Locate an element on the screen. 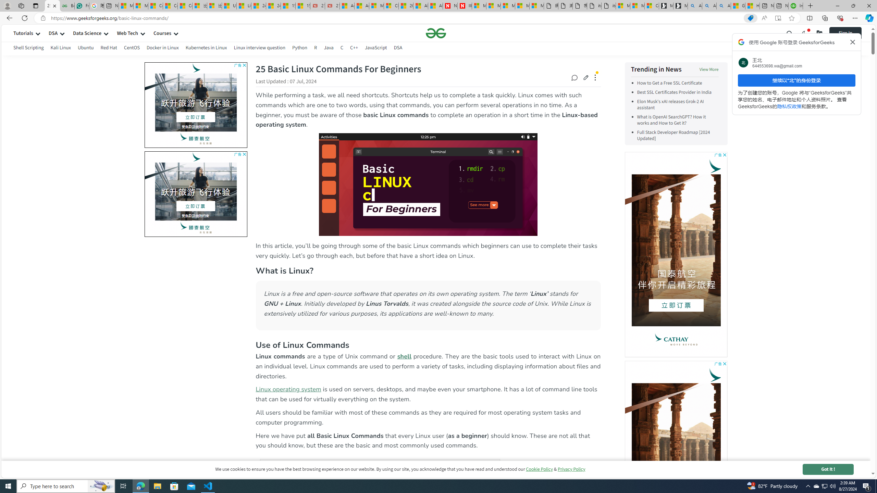  search is located at coordinates (790, 33).